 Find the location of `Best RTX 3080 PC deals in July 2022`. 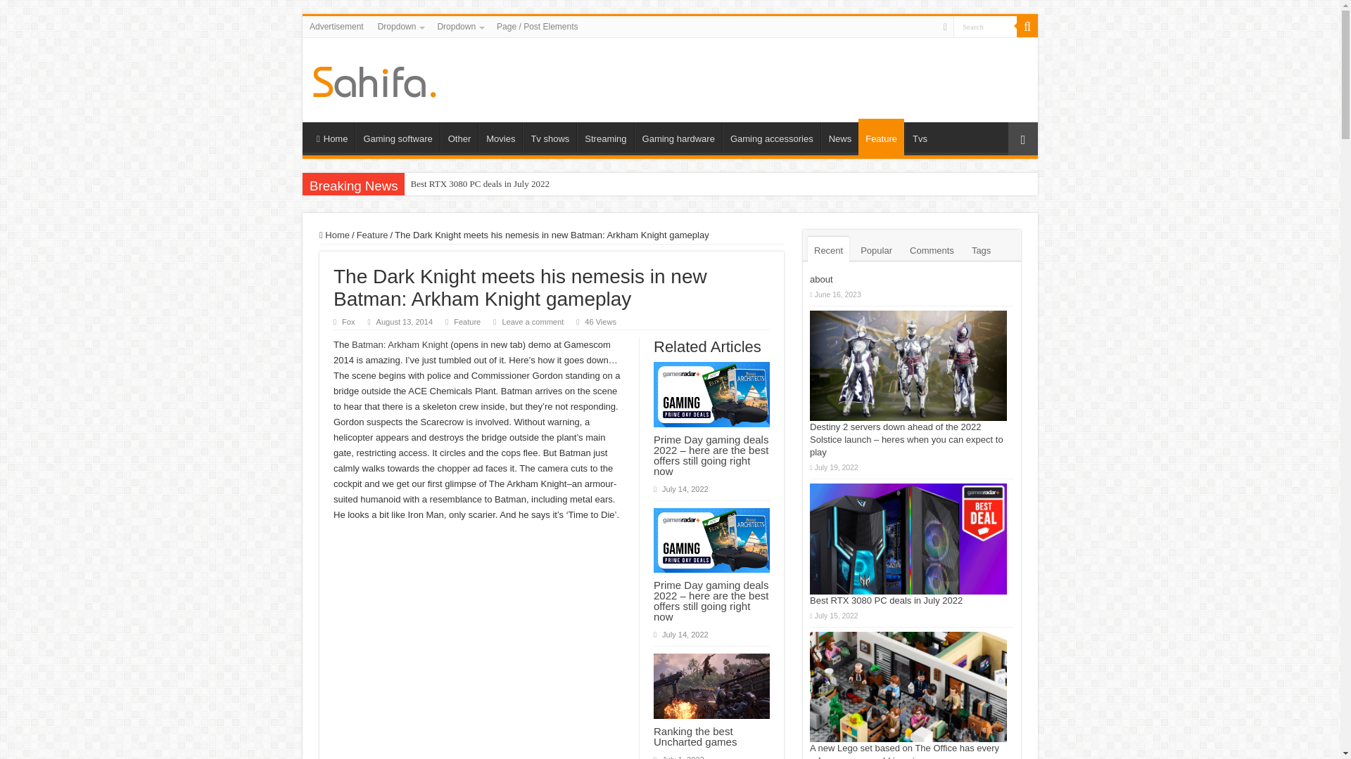

Best RTX 3080 PC deals in July 2022 is located at coordinates (478, 184).